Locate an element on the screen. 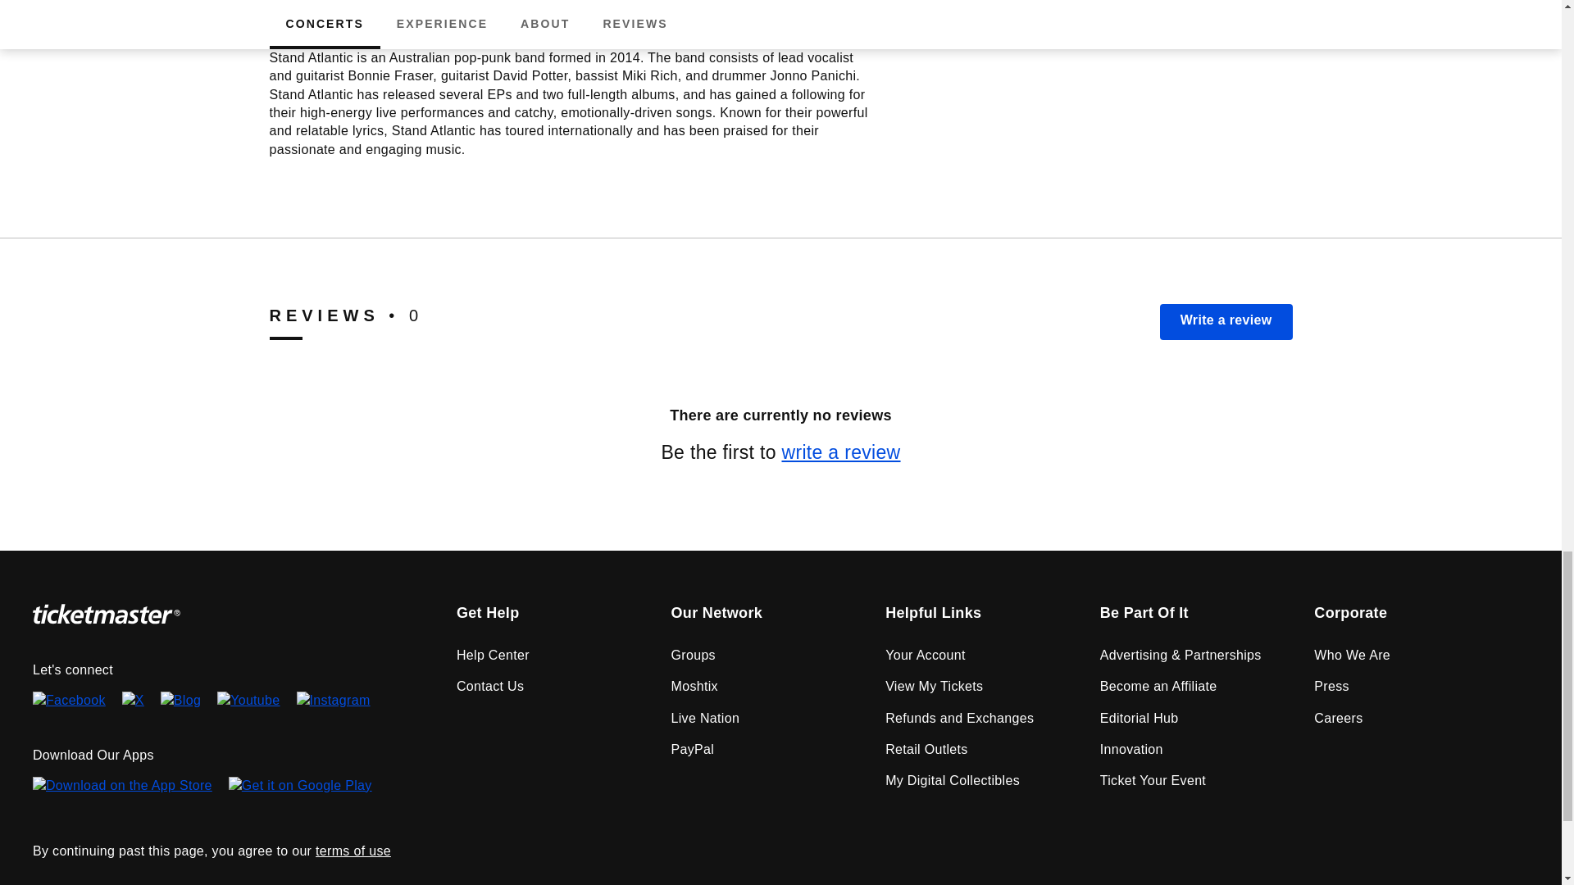  X is located at coordinates (133, 701).